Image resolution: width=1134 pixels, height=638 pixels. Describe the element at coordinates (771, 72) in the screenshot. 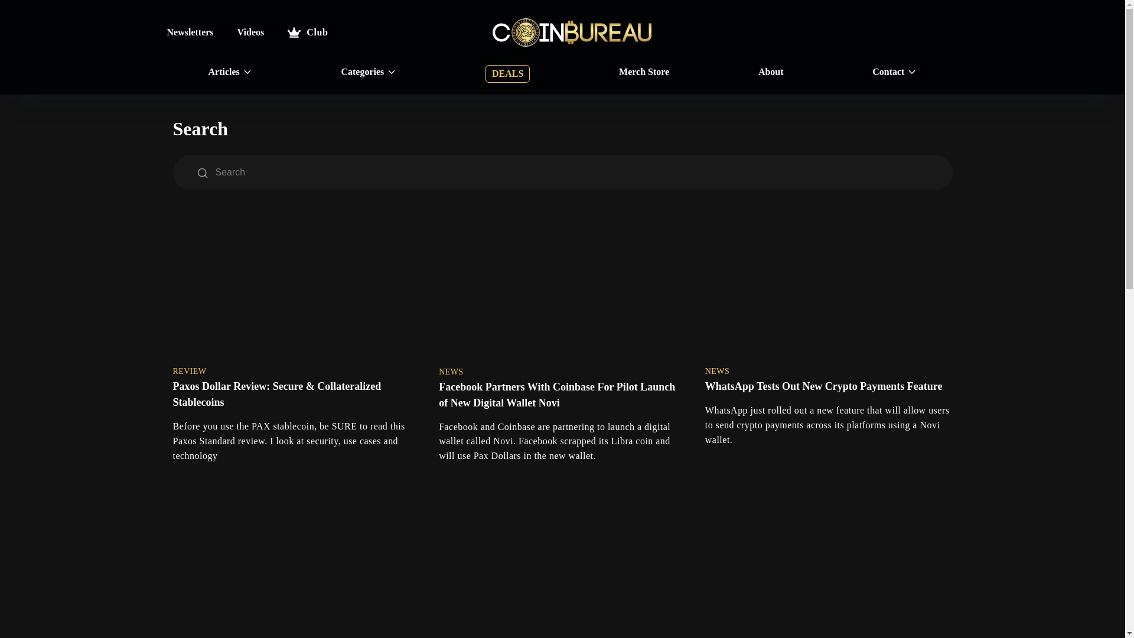

I see `About` at that location.